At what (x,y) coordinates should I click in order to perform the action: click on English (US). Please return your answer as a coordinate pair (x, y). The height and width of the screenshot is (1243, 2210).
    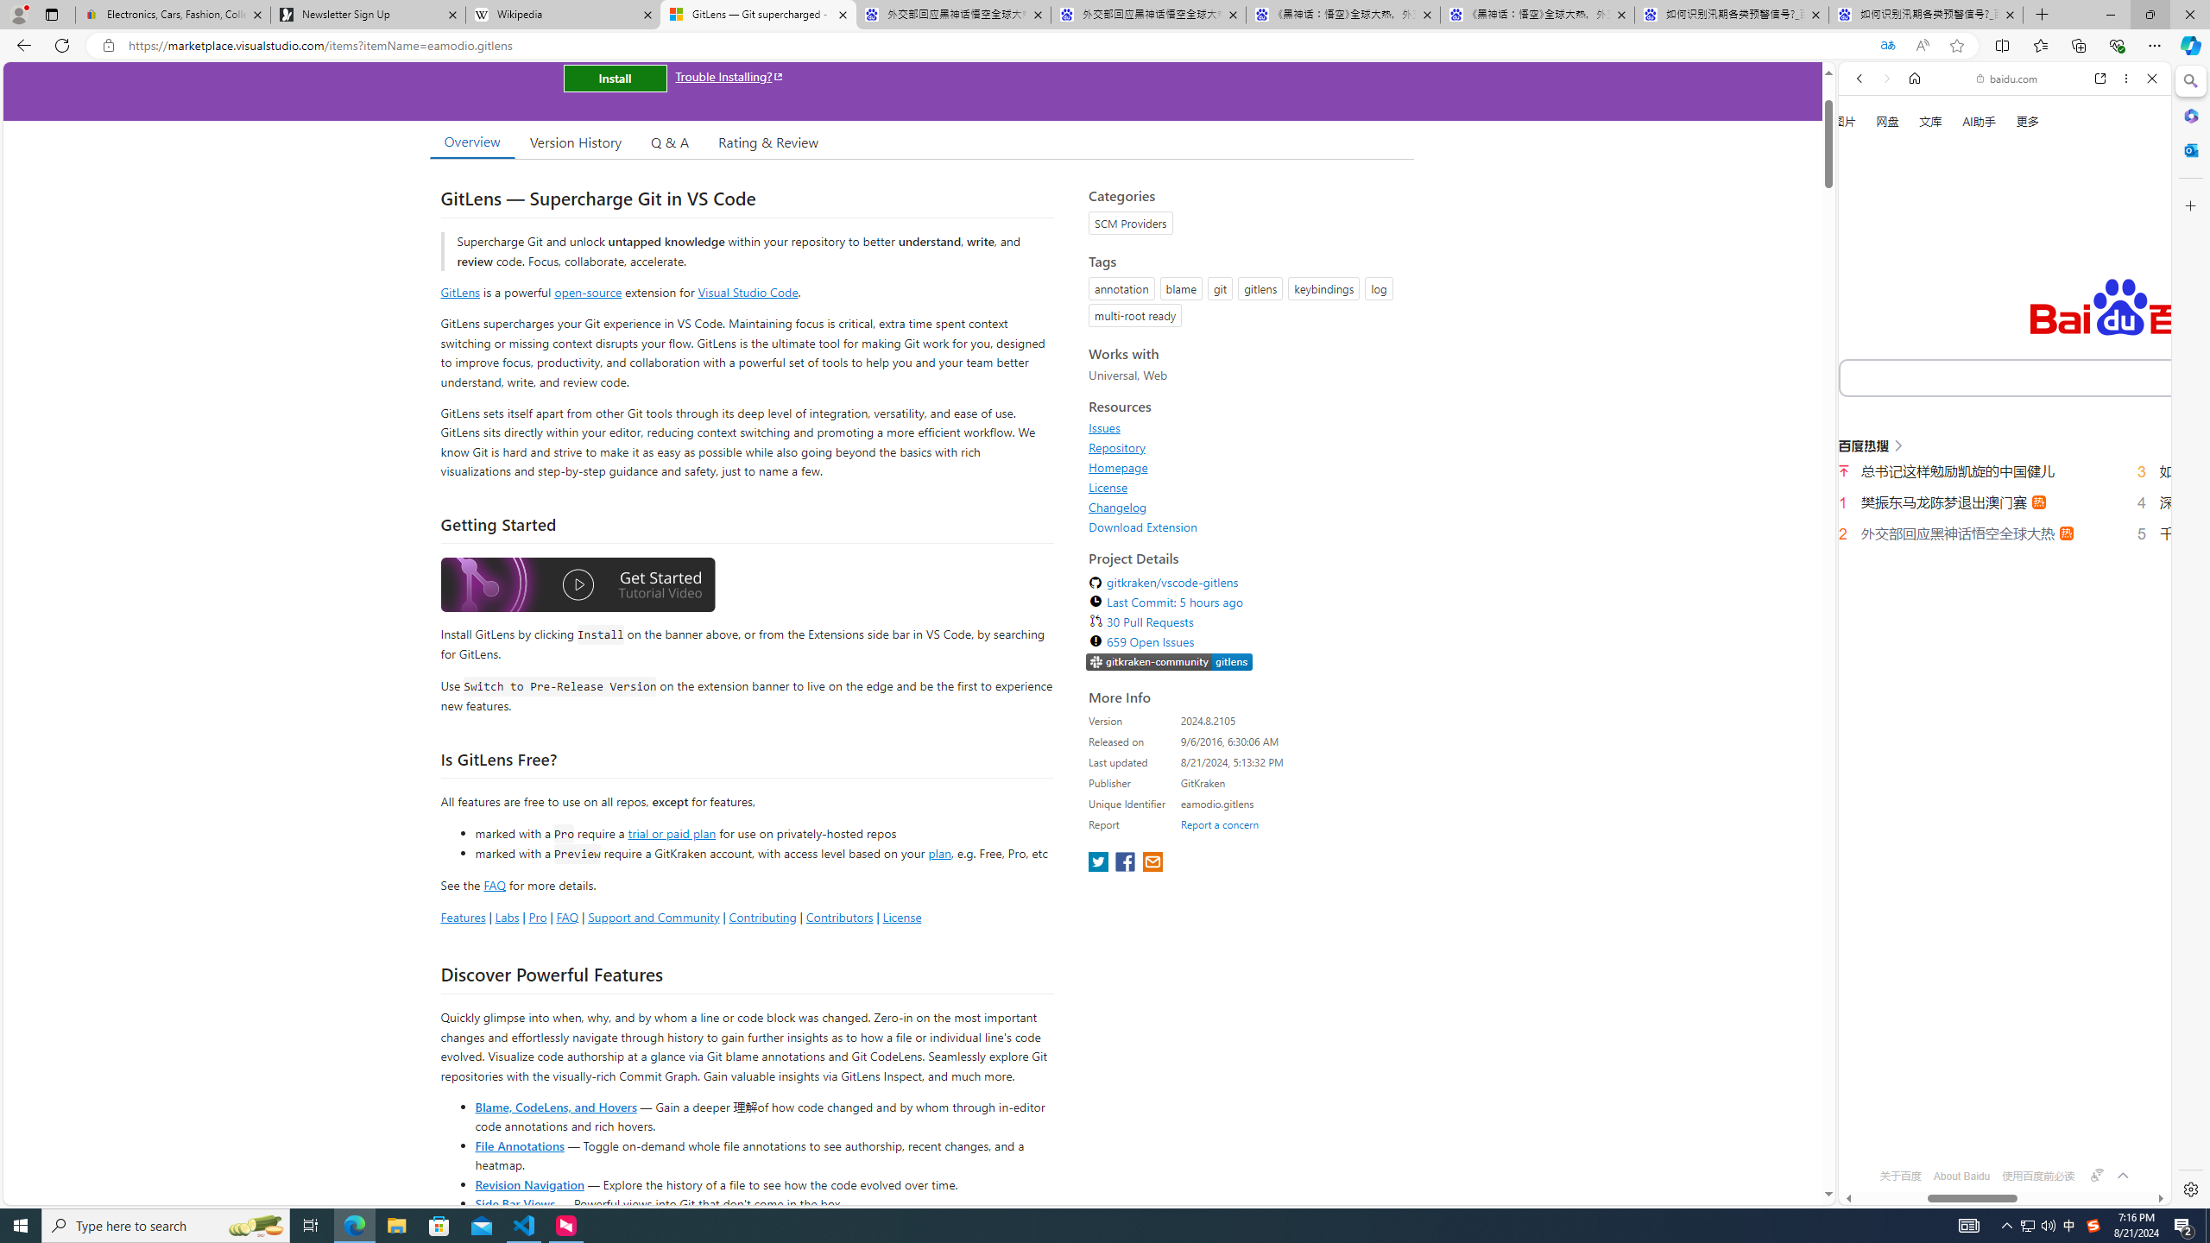
    Looking at the image, I should click on (2005, 501).